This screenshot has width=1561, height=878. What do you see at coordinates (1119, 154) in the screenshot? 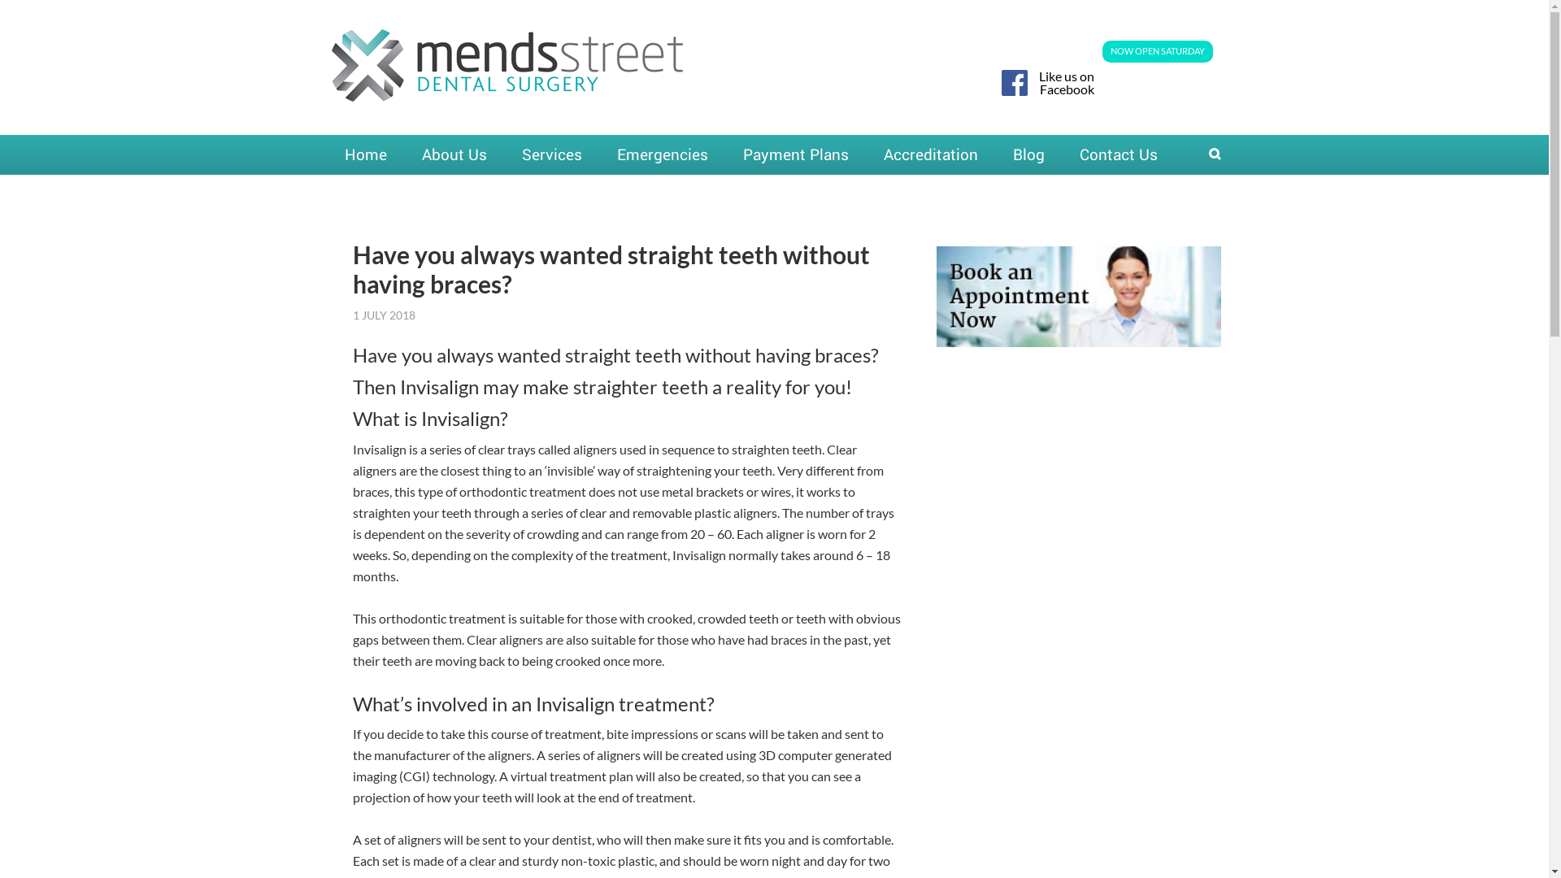
I see `Contact Us` at bounding box center [1119, 154].